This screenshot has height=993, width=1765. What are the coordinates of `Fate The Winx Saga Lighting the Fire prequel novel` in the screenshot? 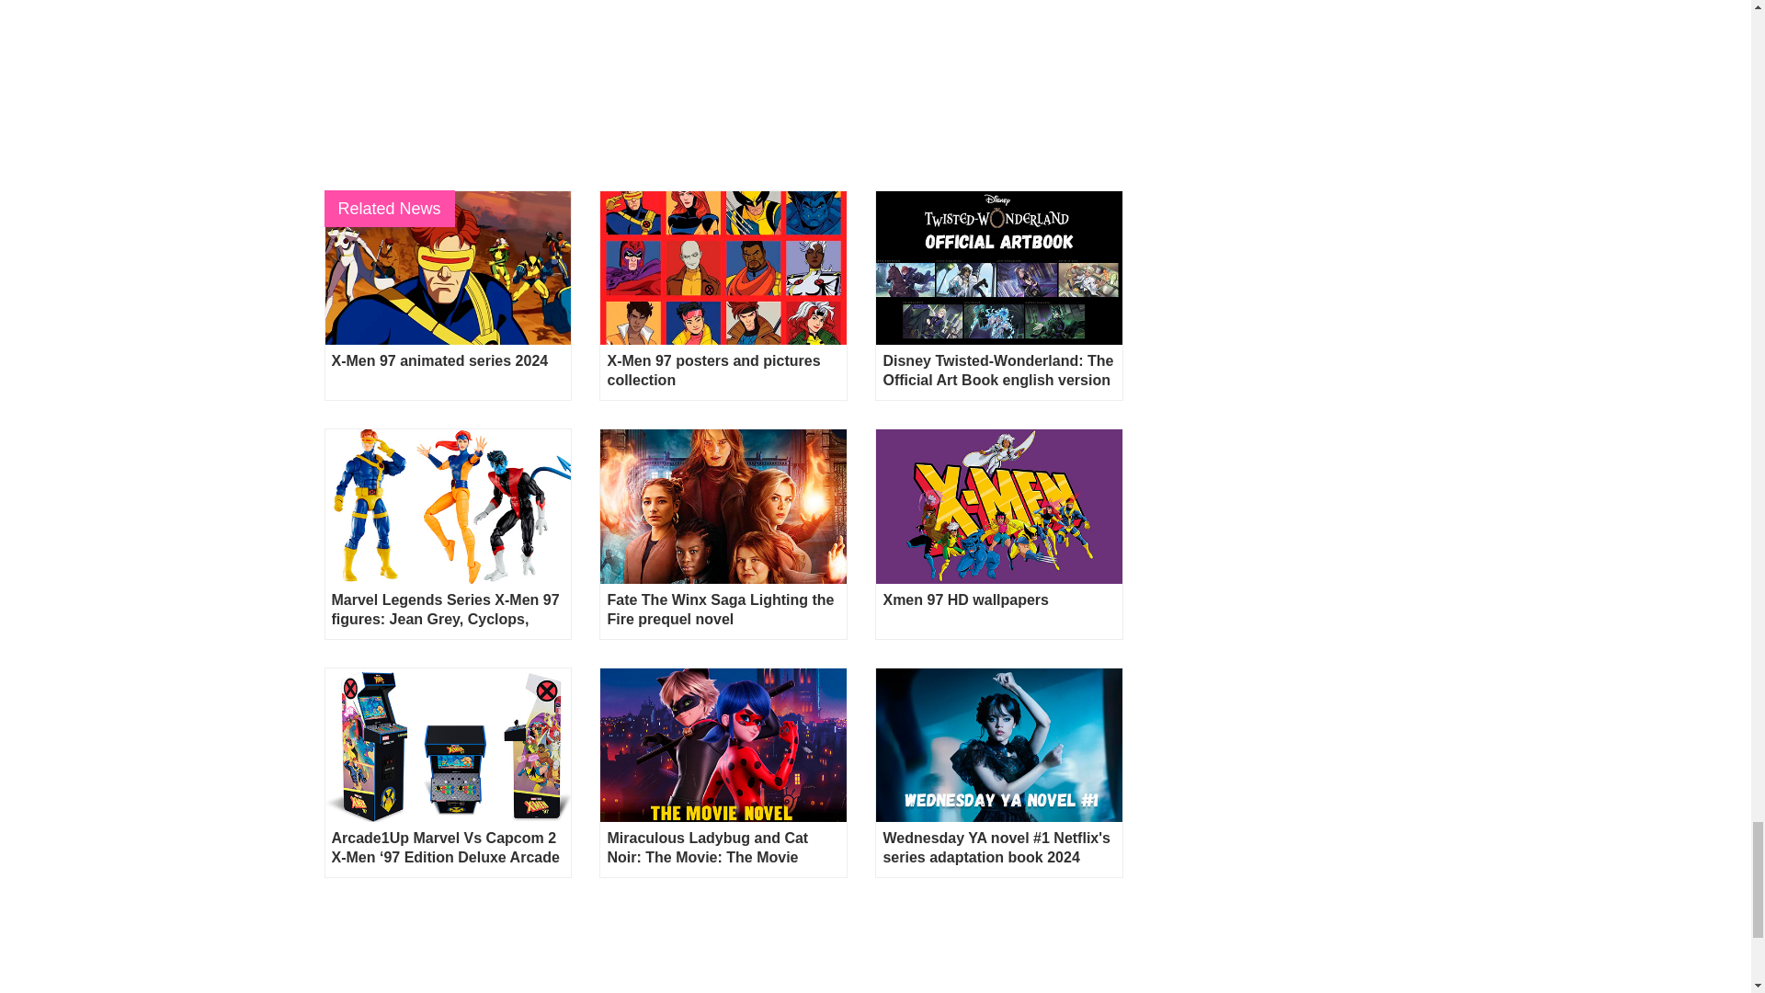 It's located at (723, 506).